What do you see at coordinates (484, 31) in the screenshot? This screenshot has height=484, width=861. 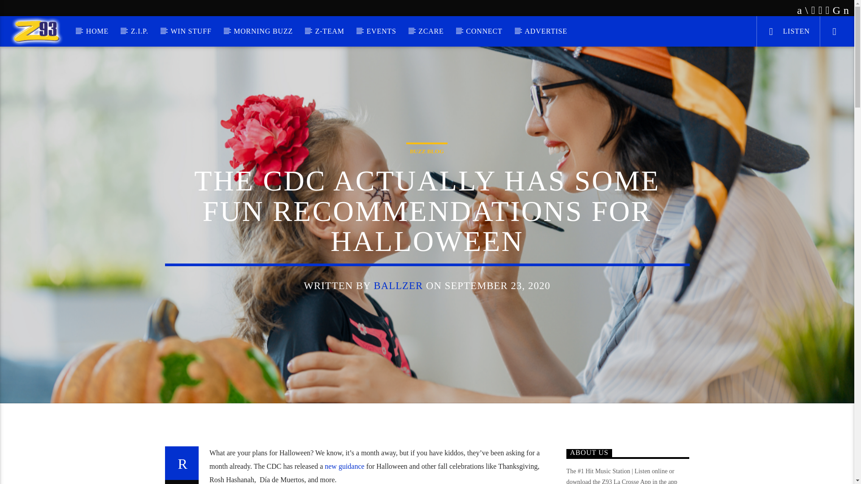 I see `CONNECT` at bounding box center [484, 31].